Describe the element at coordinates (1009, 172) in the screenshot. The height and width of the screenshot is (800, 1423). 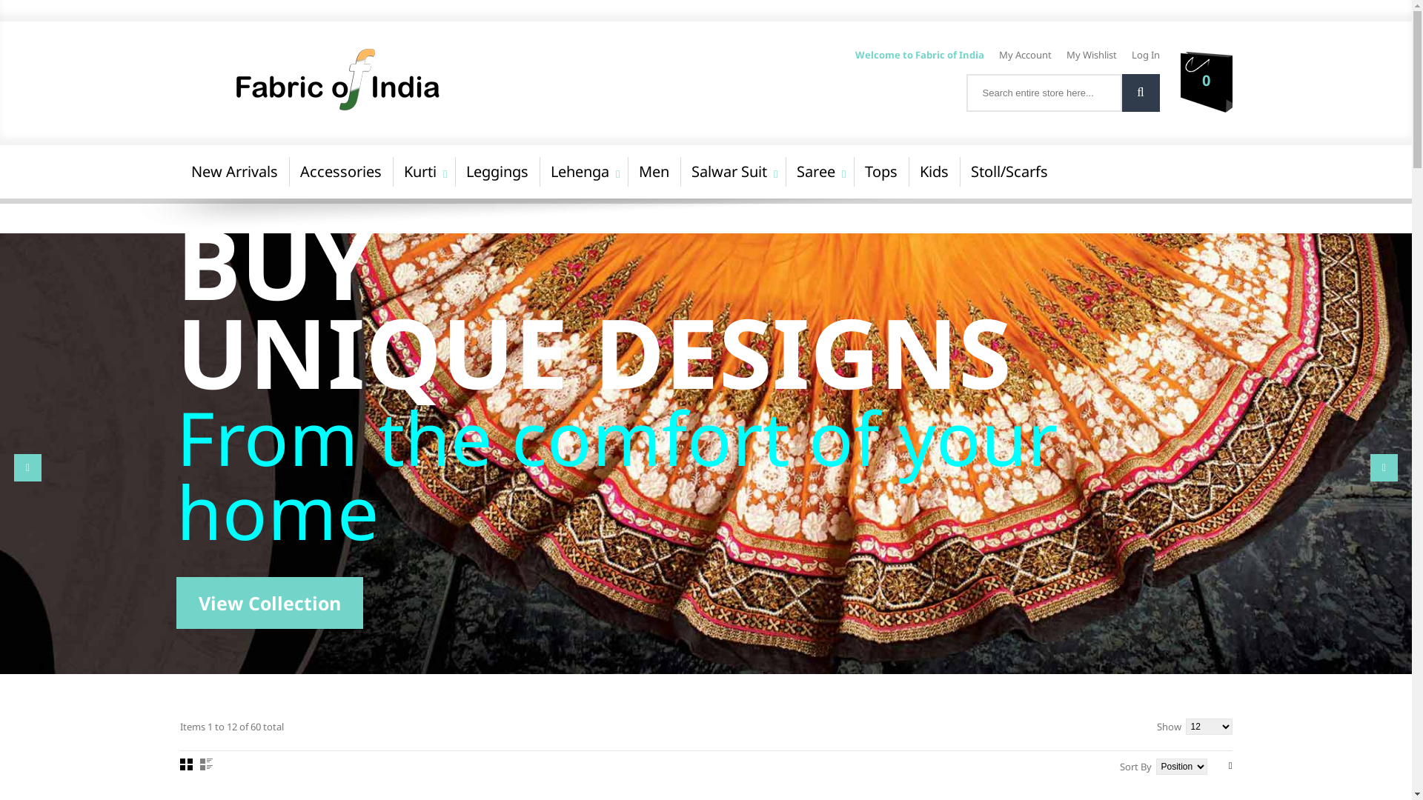
I see `Stoll/Scarfs` at that location.